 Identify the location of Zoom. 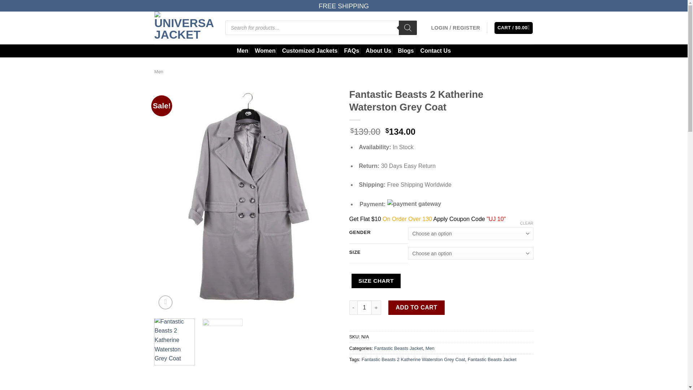
(165, 302).